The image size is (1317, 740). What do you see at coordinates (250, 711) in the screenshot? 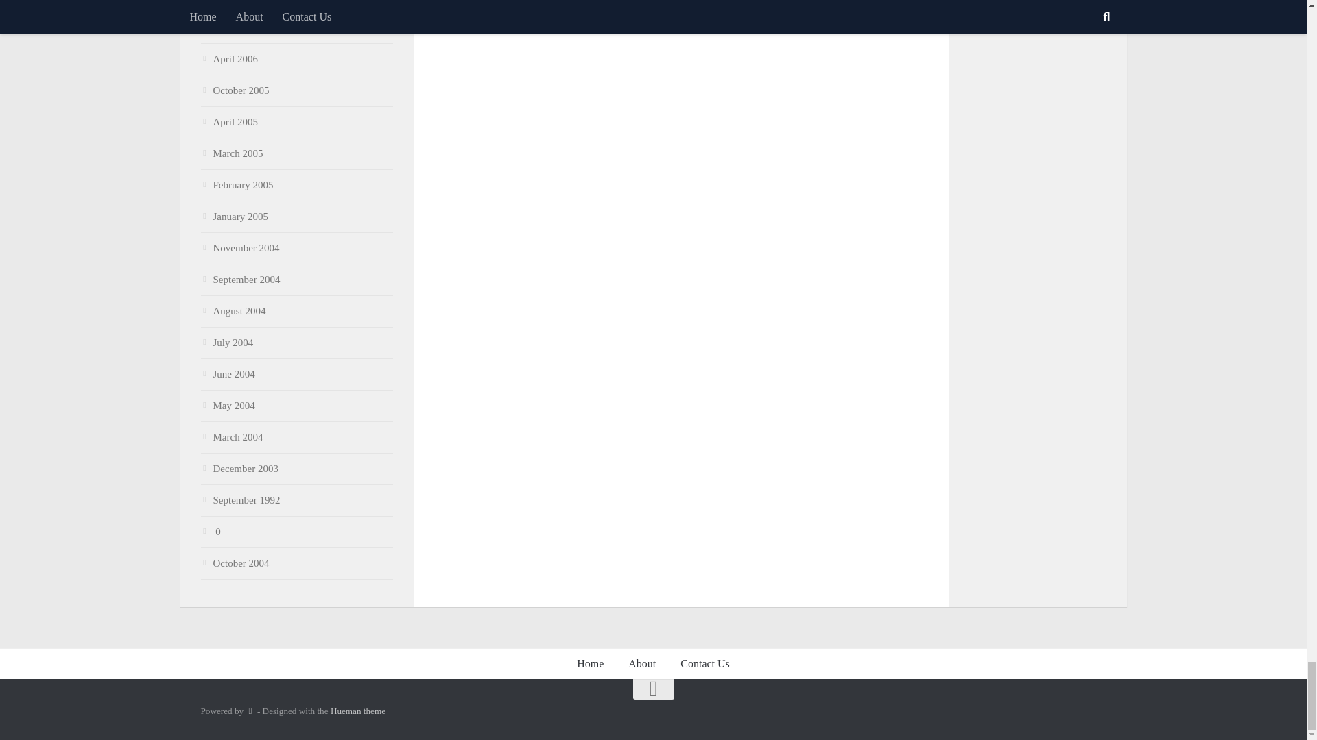
I see `Powered by WordPress` at bounding box center [250, 711].